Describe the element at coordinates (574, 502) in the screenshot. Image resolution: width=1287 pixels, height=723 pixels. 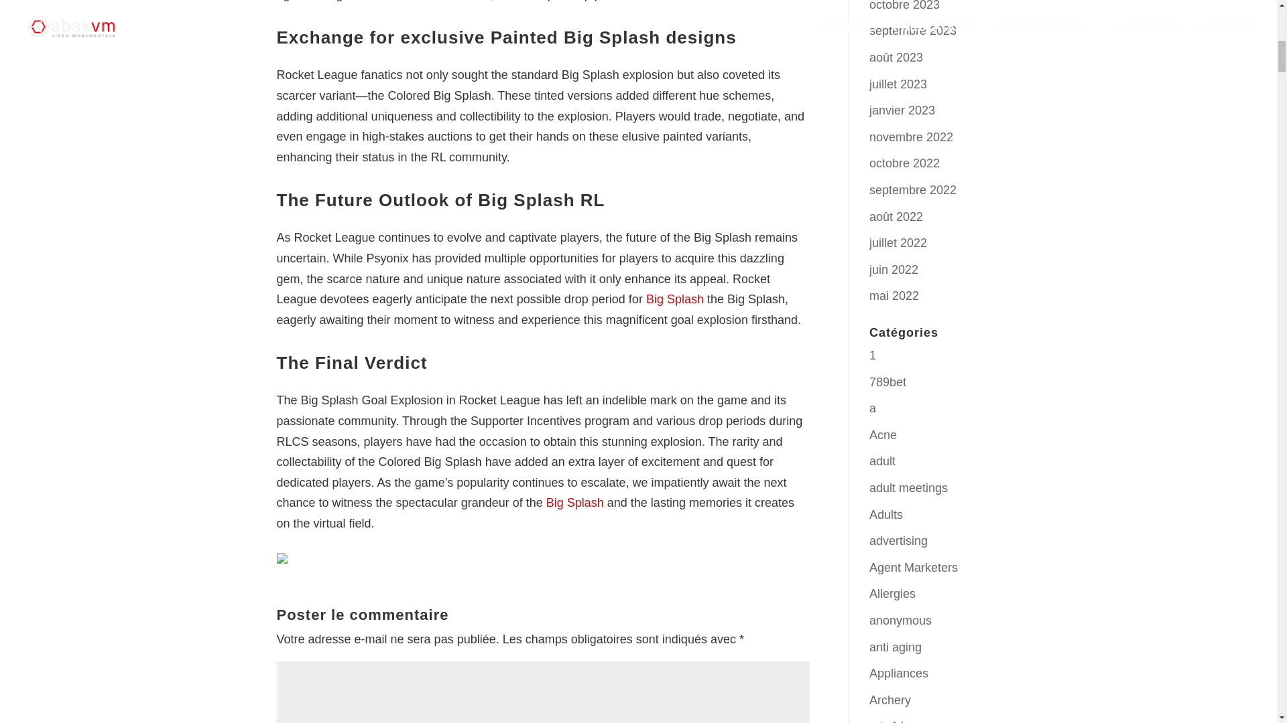
I see `Big Splash` at that location.